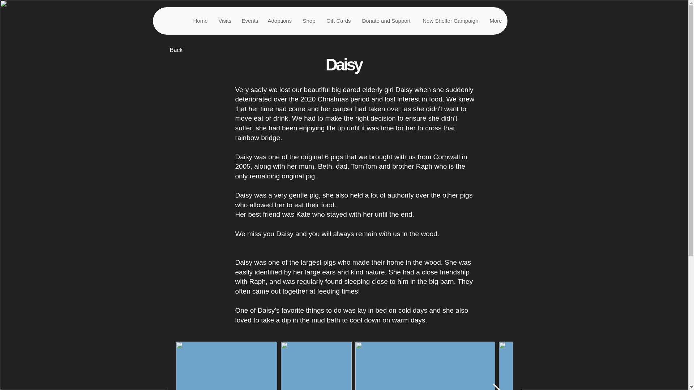  I want to click on Back, so click(176, 50).